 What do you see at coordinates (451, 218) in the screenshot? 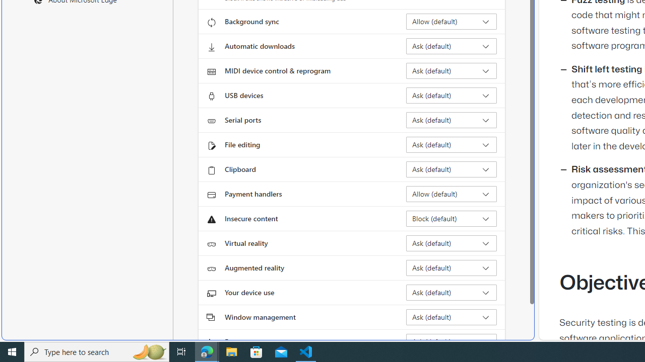
I see `Insecure content Block (default)` at bounding box center [451, 218].